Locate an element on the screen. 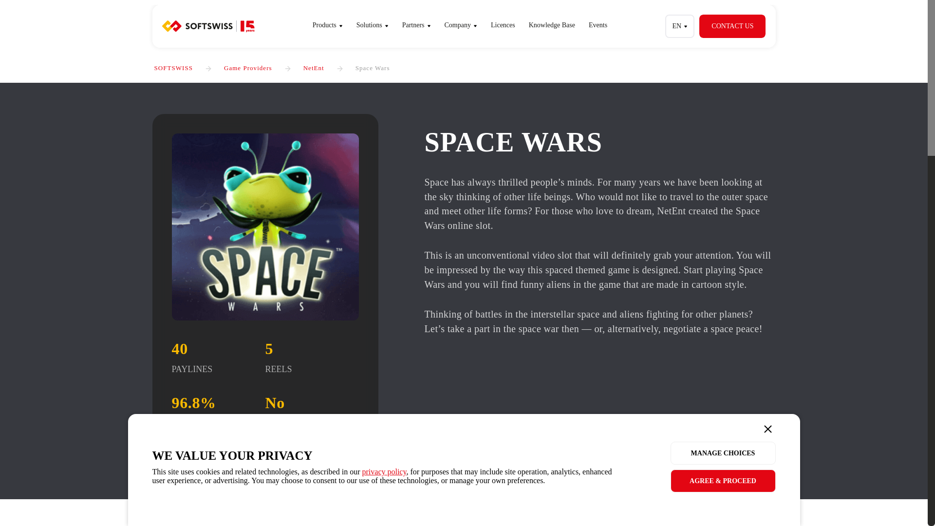 Image resolution: width=935 pixels, height=526 pixels. Game Providers is located at coordinates (248, 67).